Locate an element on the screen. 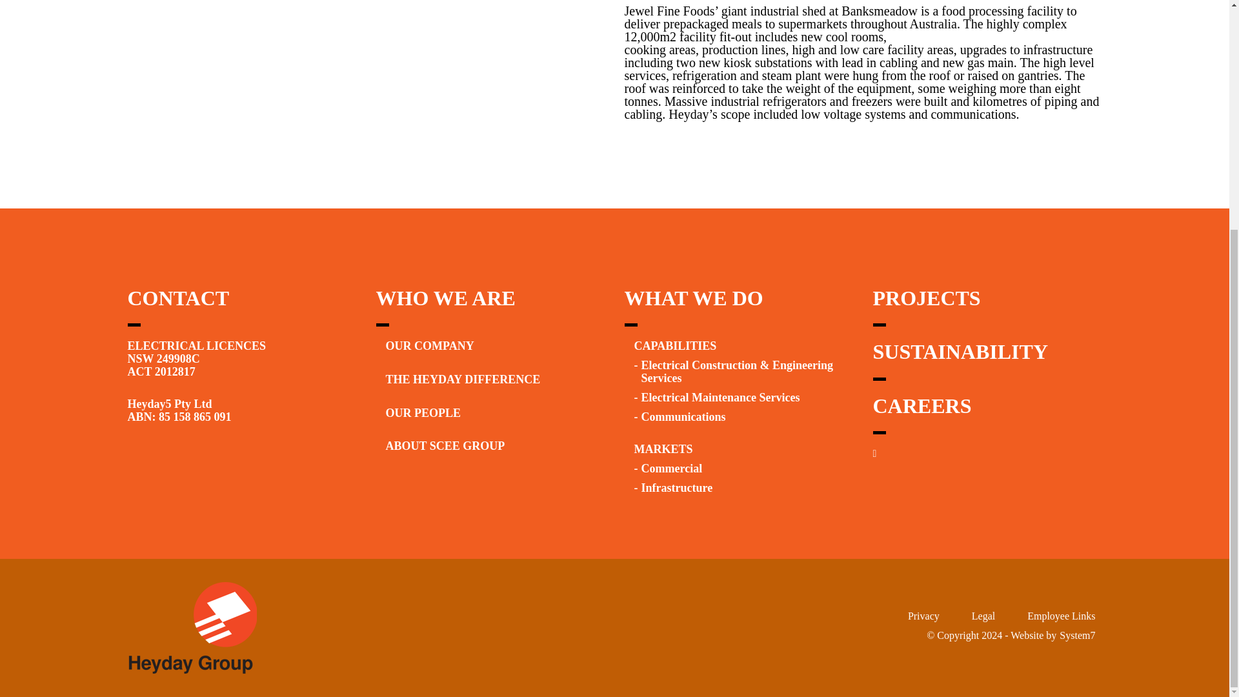  WHO WE ARE is located at coordinates (445, 298).